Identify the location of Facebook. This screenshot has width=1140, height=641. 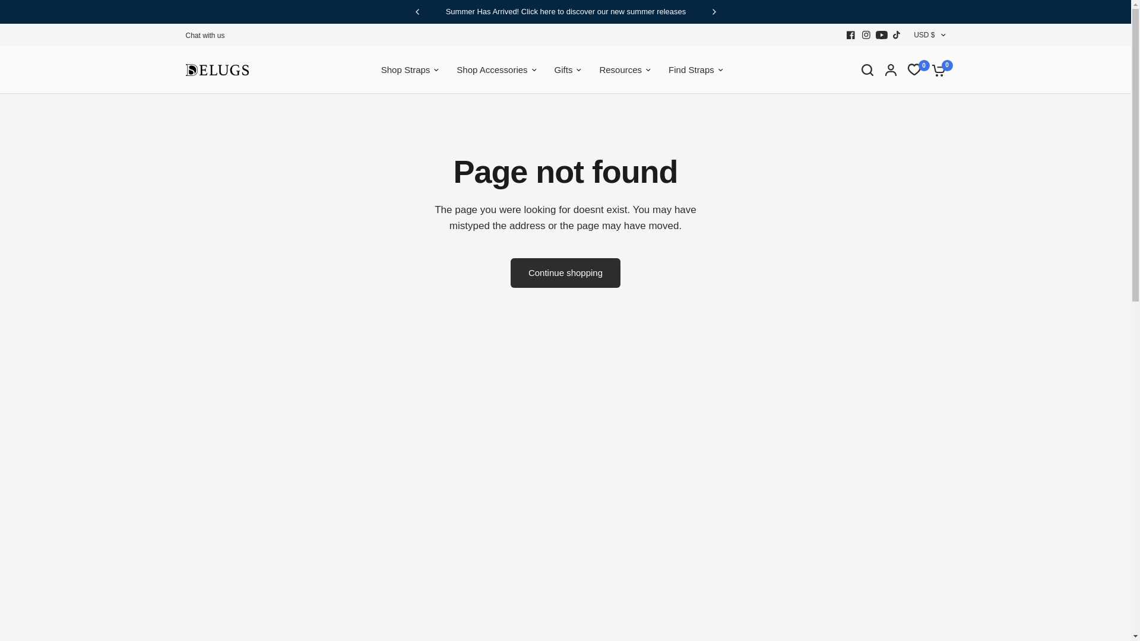
(850, 35).